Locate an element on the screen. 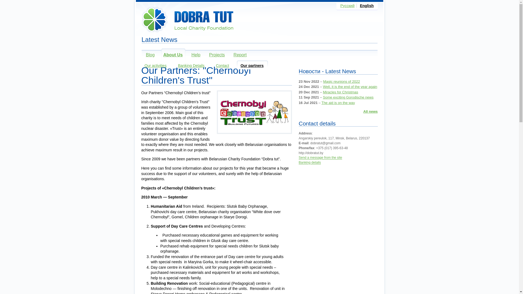 The image size is (523, 294). Go to the homepage is located at coordinates (189, 21).